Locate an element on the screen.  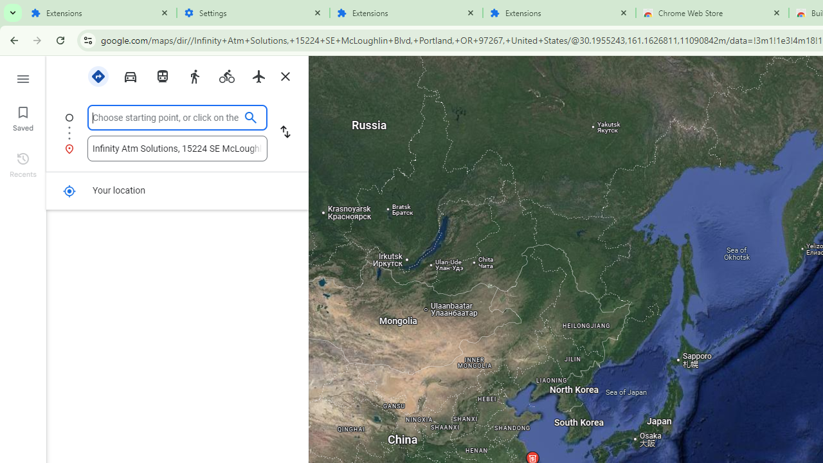
Close is located at coordinates (777, 12).